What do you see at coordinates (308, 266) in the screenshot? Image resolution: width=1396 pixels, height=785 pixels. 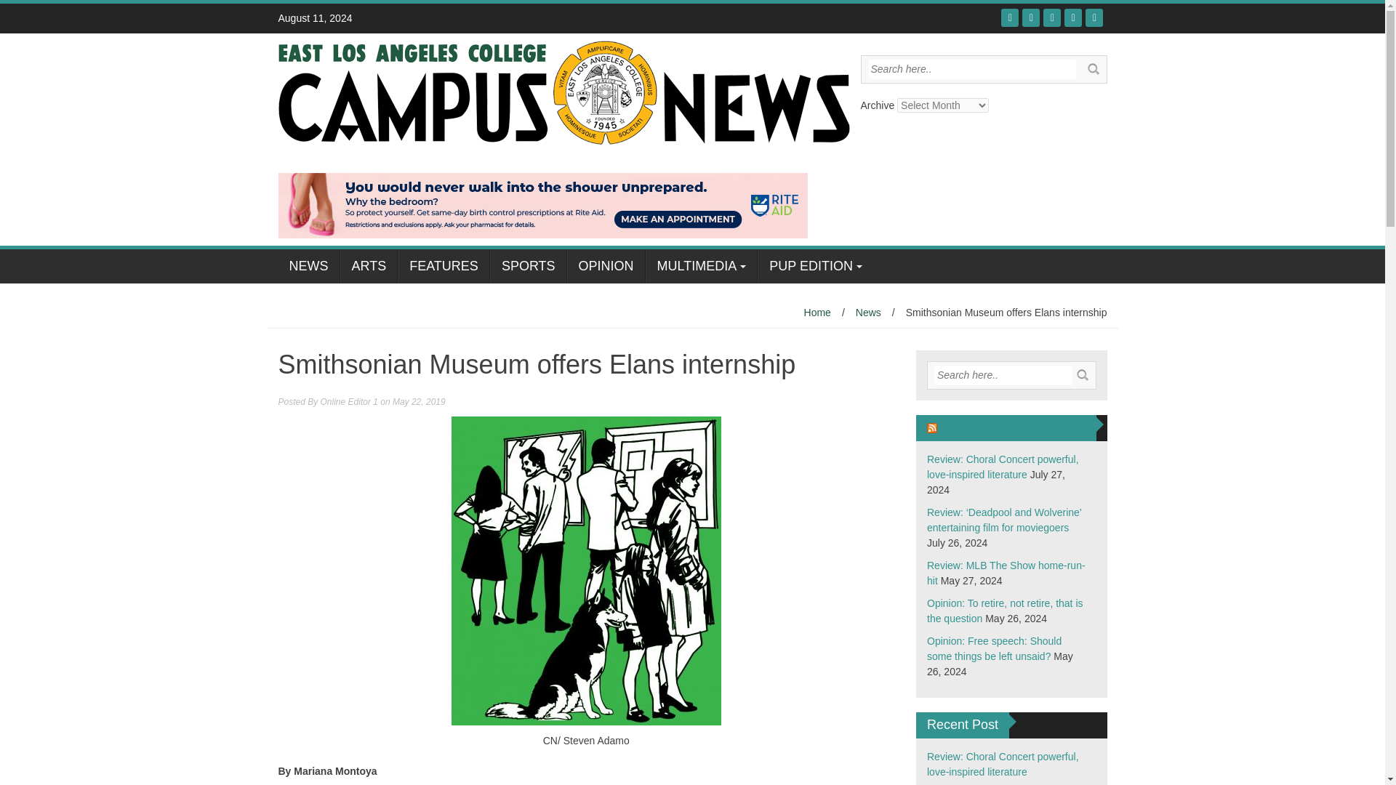 I see `NEWS` at bounding box center [308, 266].